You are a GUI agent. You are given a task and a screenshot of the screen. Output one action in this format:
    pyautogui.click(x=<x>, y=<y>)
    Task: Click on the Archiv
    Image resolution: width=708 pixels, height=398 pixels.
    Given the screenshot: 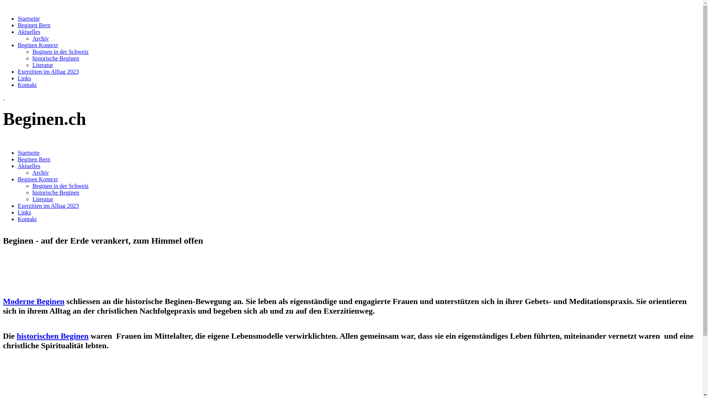 What is the action you would take?
    pyautogui.click(x=41, y=38)
    